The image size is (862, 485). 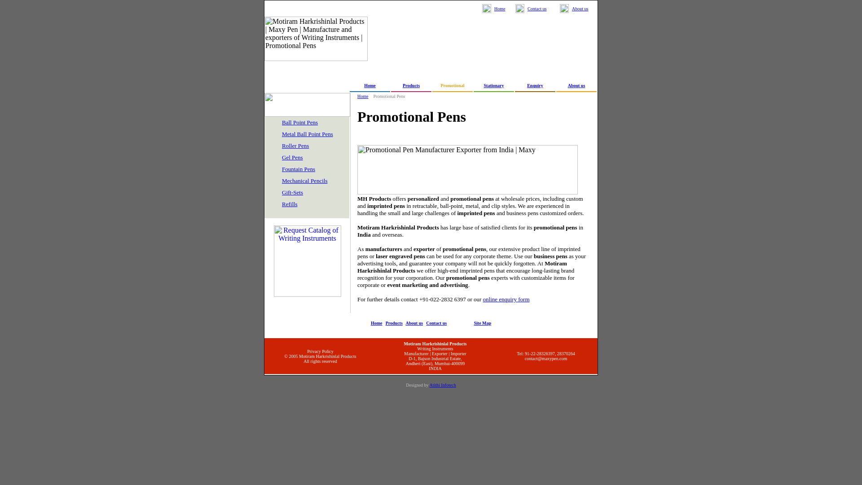 I want to click on Products, so click(x=394, y=322).